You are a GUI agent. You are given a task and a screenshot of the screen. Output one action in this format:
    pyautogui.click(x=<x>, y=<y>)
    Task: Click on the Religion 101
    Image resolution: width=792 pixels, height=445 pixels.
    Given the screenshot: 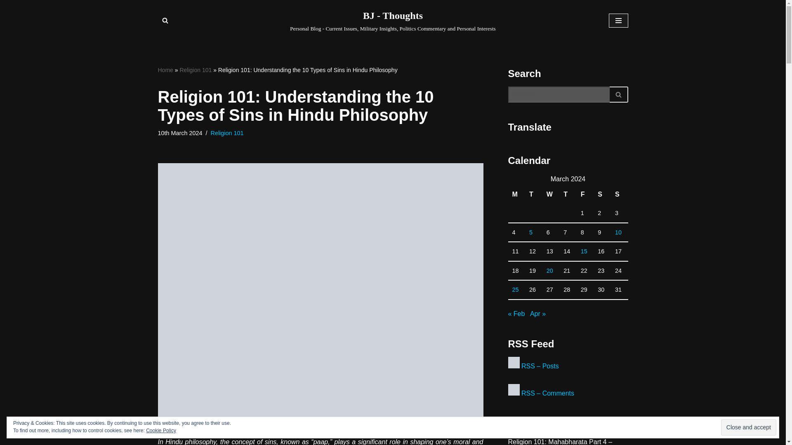 What is the action you would take?
    pyautogui.click(x=227, y=133)
    